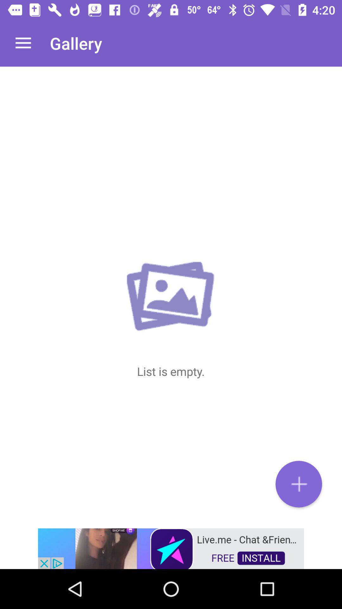  I want to click on opens the add photo option, so click(299, 484).